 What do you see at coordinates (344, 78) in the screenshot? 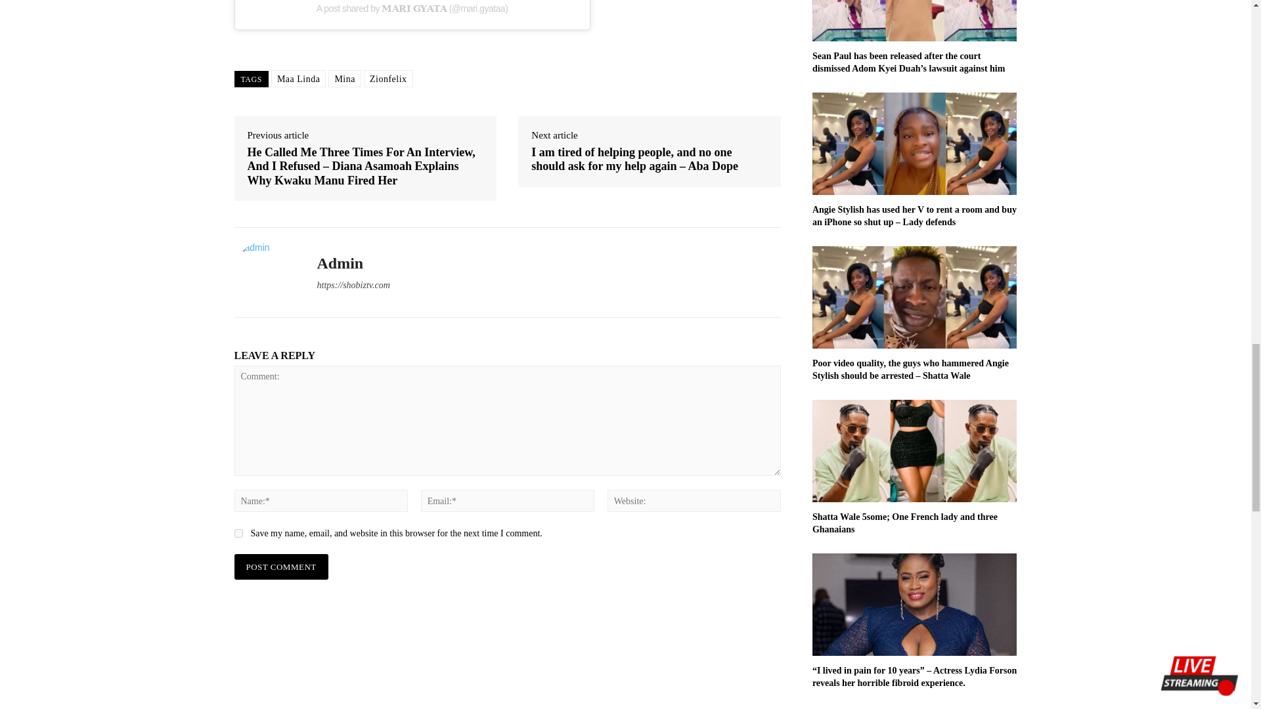
I see `Mina` at bounding box center [344, 78].